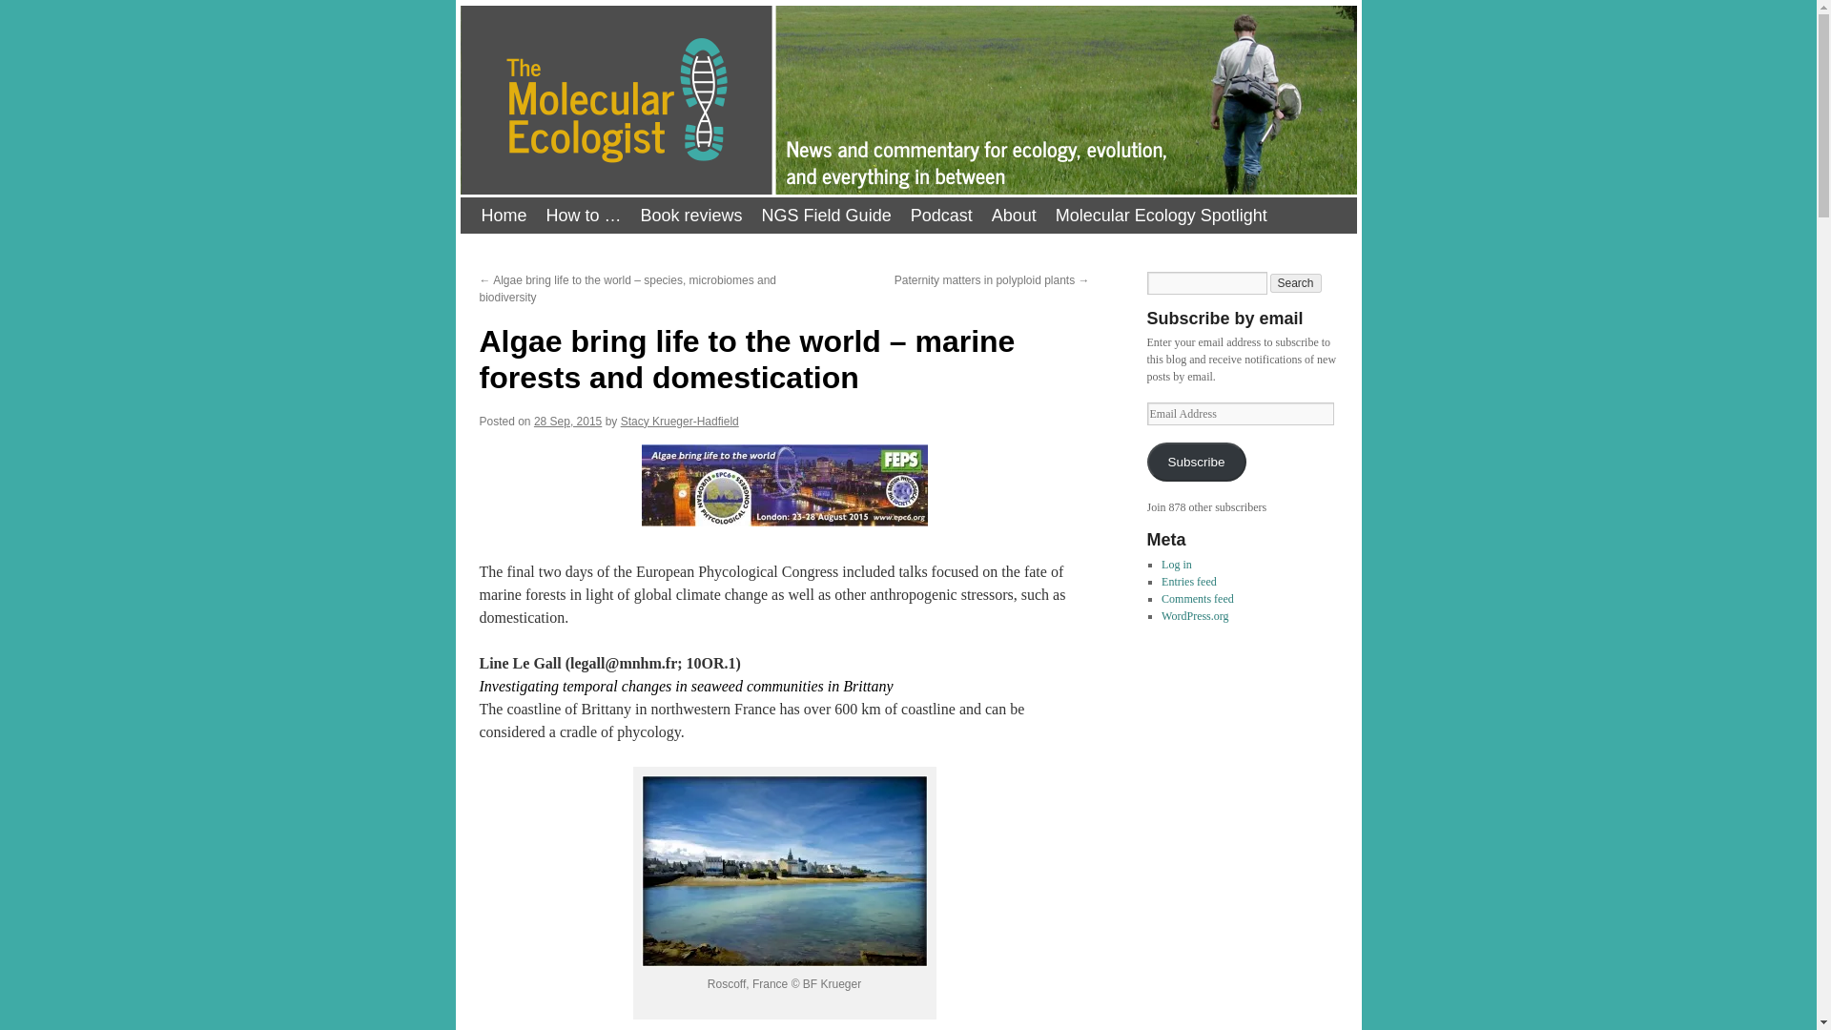  What do you see at coordinates (679, 422) in the screenshot?
I see `View all posts by Stacy Krueger-Hadfield` at bounding box center [679, 422].